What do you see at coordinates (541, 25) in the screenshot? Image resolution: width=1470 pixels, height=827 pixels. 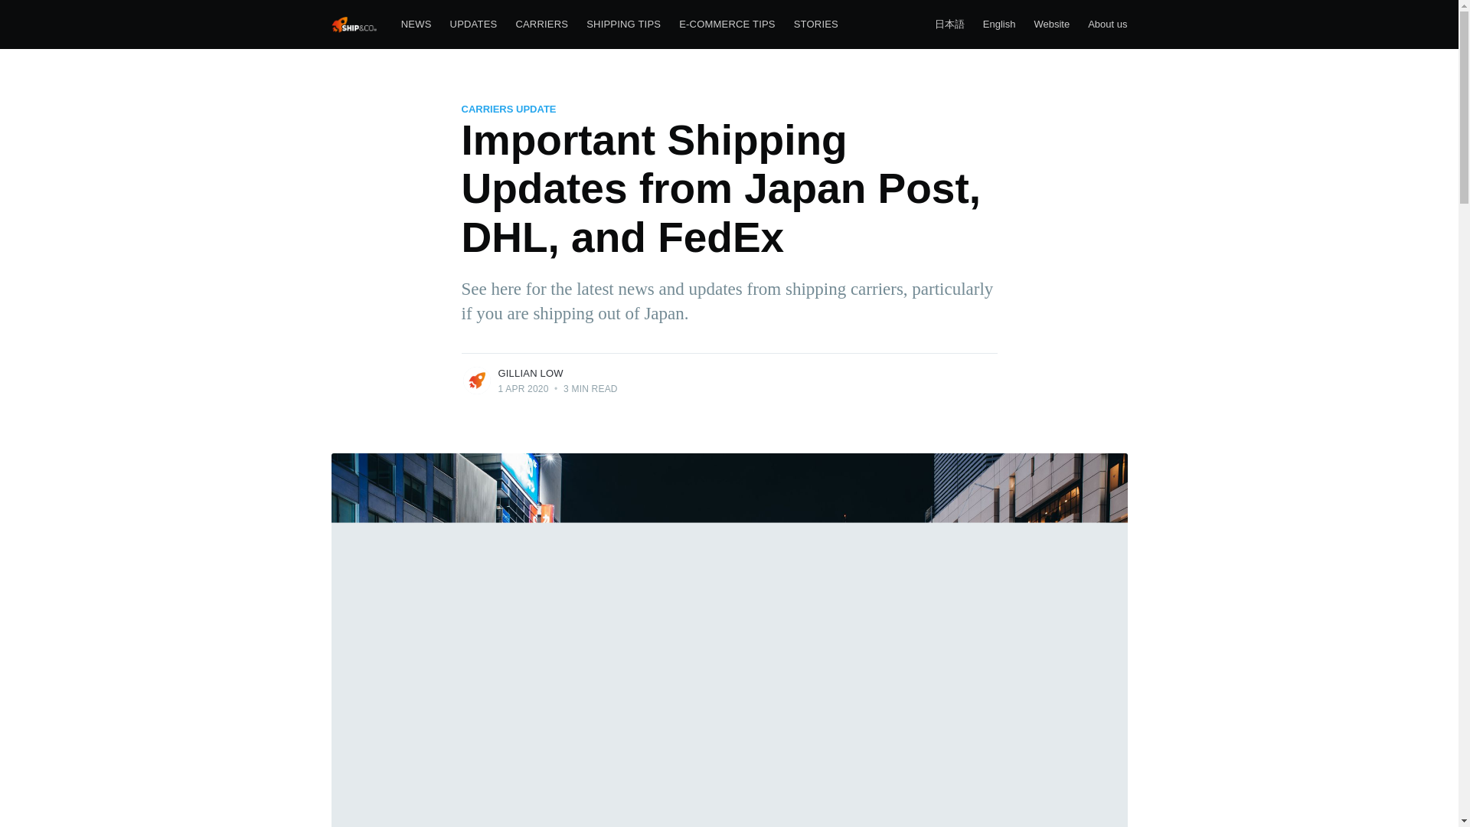 I see `CARRIERS` at bounding box center [541, 25].